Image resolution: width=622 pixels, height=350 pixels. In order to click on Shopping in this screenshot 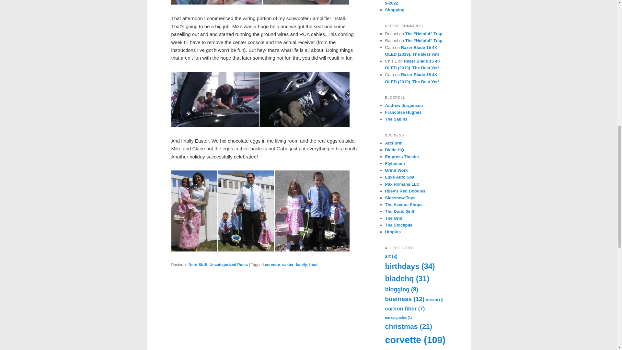, I will do `click(395, 10)`.